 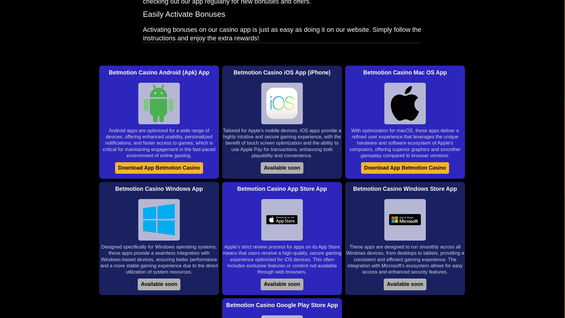 What do you see at coordinates (159, 168) in the screenshot?
I see `Download App Betmotion Casino` at bounding box center [159, 168].